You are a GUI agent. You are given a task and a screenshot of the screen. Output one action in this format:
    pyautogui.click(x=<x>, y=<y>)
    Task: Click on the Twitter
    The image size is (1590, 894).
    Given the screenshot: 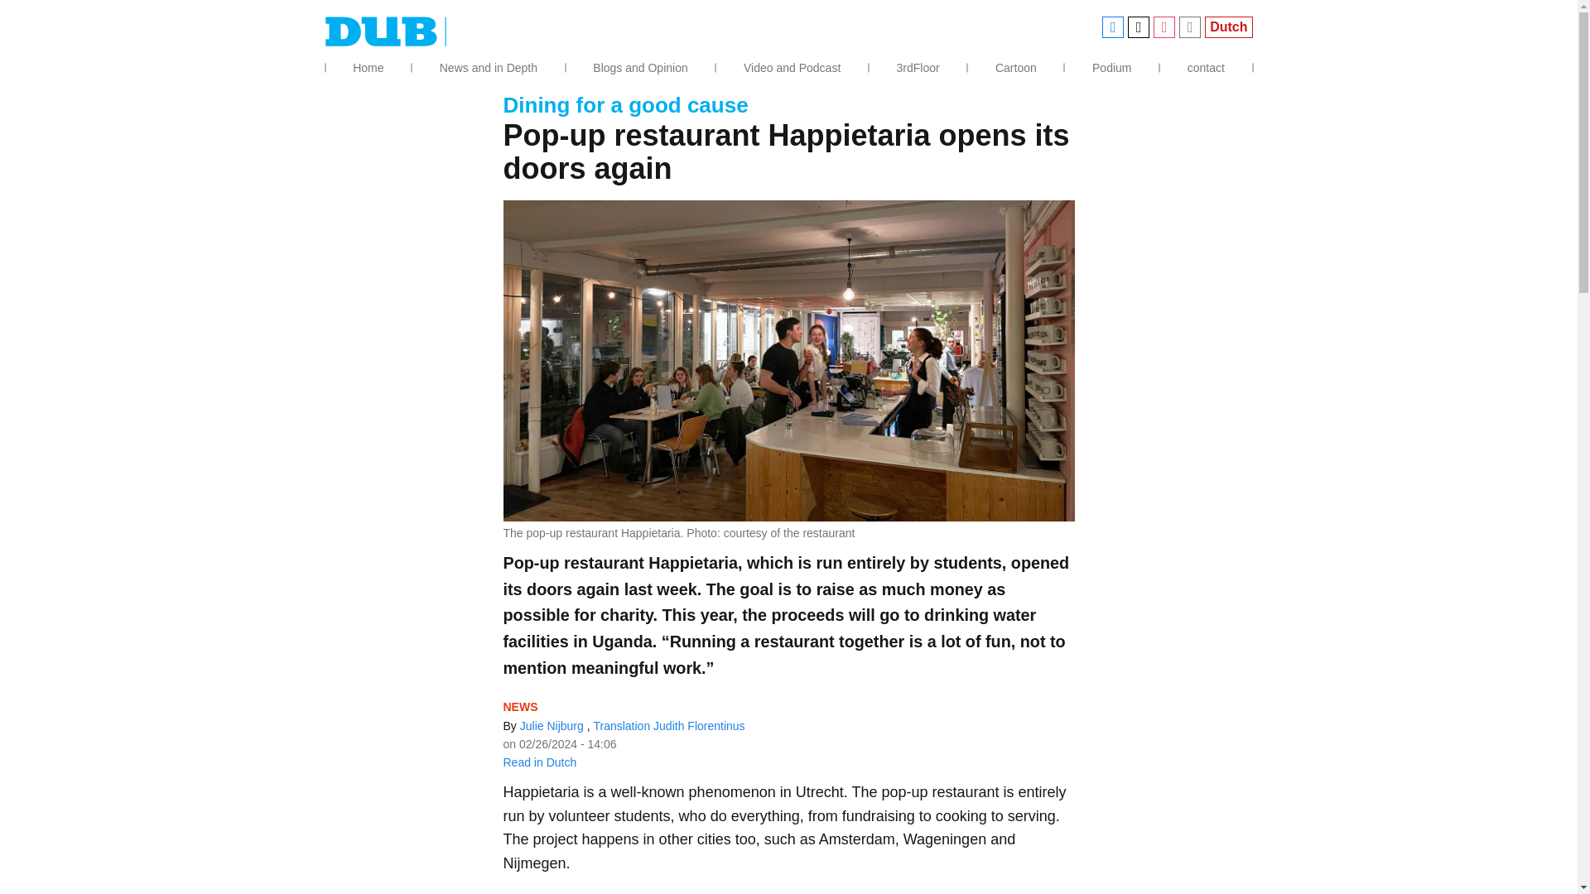 What is the action you would take?
    pyautogui.click(x=1138, y=27)
    